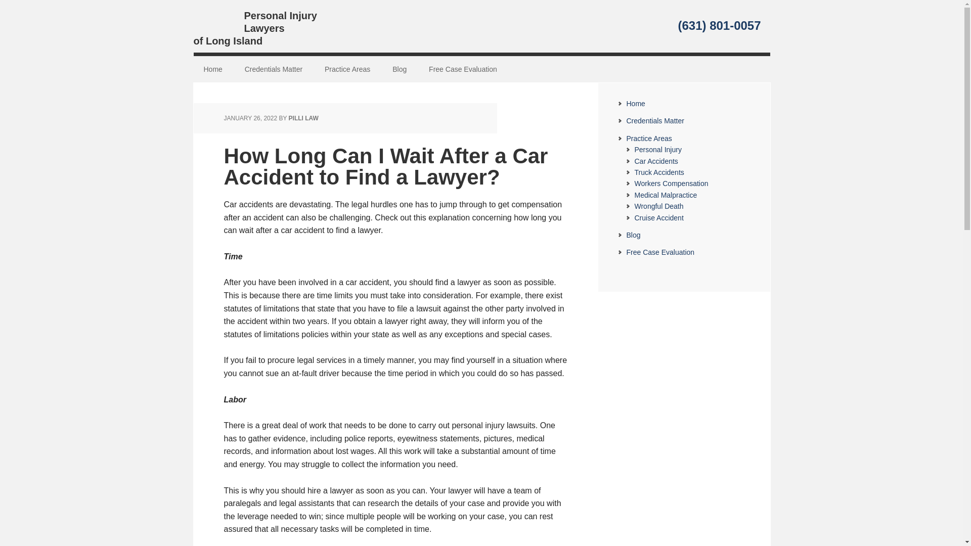 Image resolution: width=971 pixels, height=546 pixels. I want to click on Free Case Evaluation, so click(660, 252).